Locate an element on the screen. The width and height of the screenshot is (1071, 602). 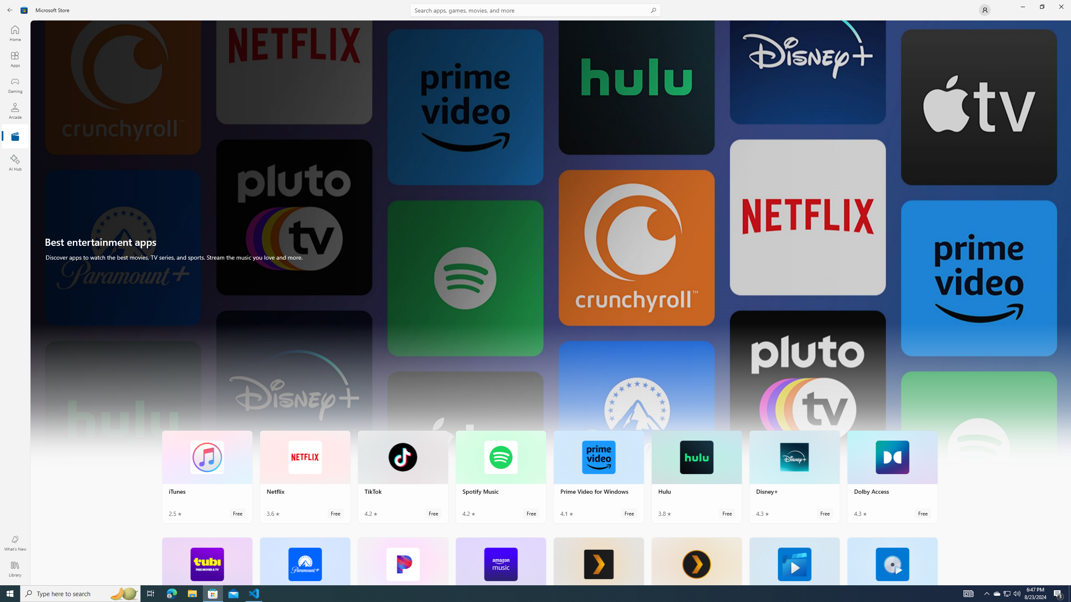
AI Hub is located at coordinates (15, 163).